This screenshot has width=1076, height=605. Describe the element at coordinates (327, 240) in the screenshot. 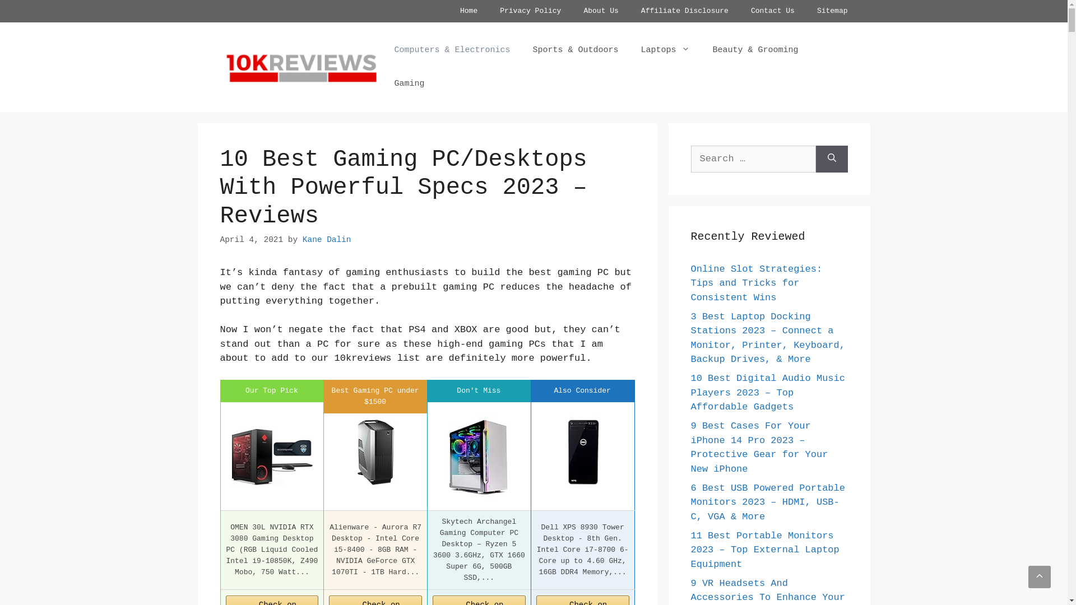

I see `Kane Dalin` at that location.